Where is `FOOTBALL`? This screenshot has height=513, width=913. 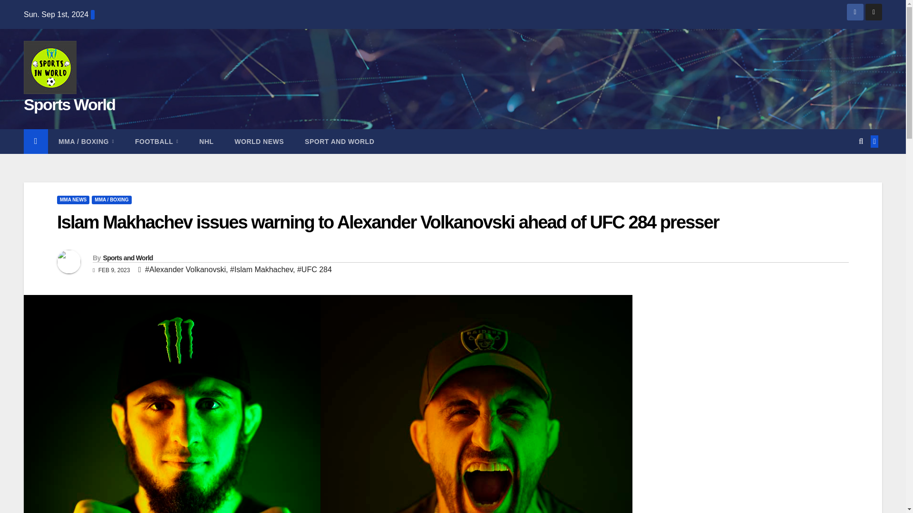 FOOTBALL is located at coordinates (156, 142).